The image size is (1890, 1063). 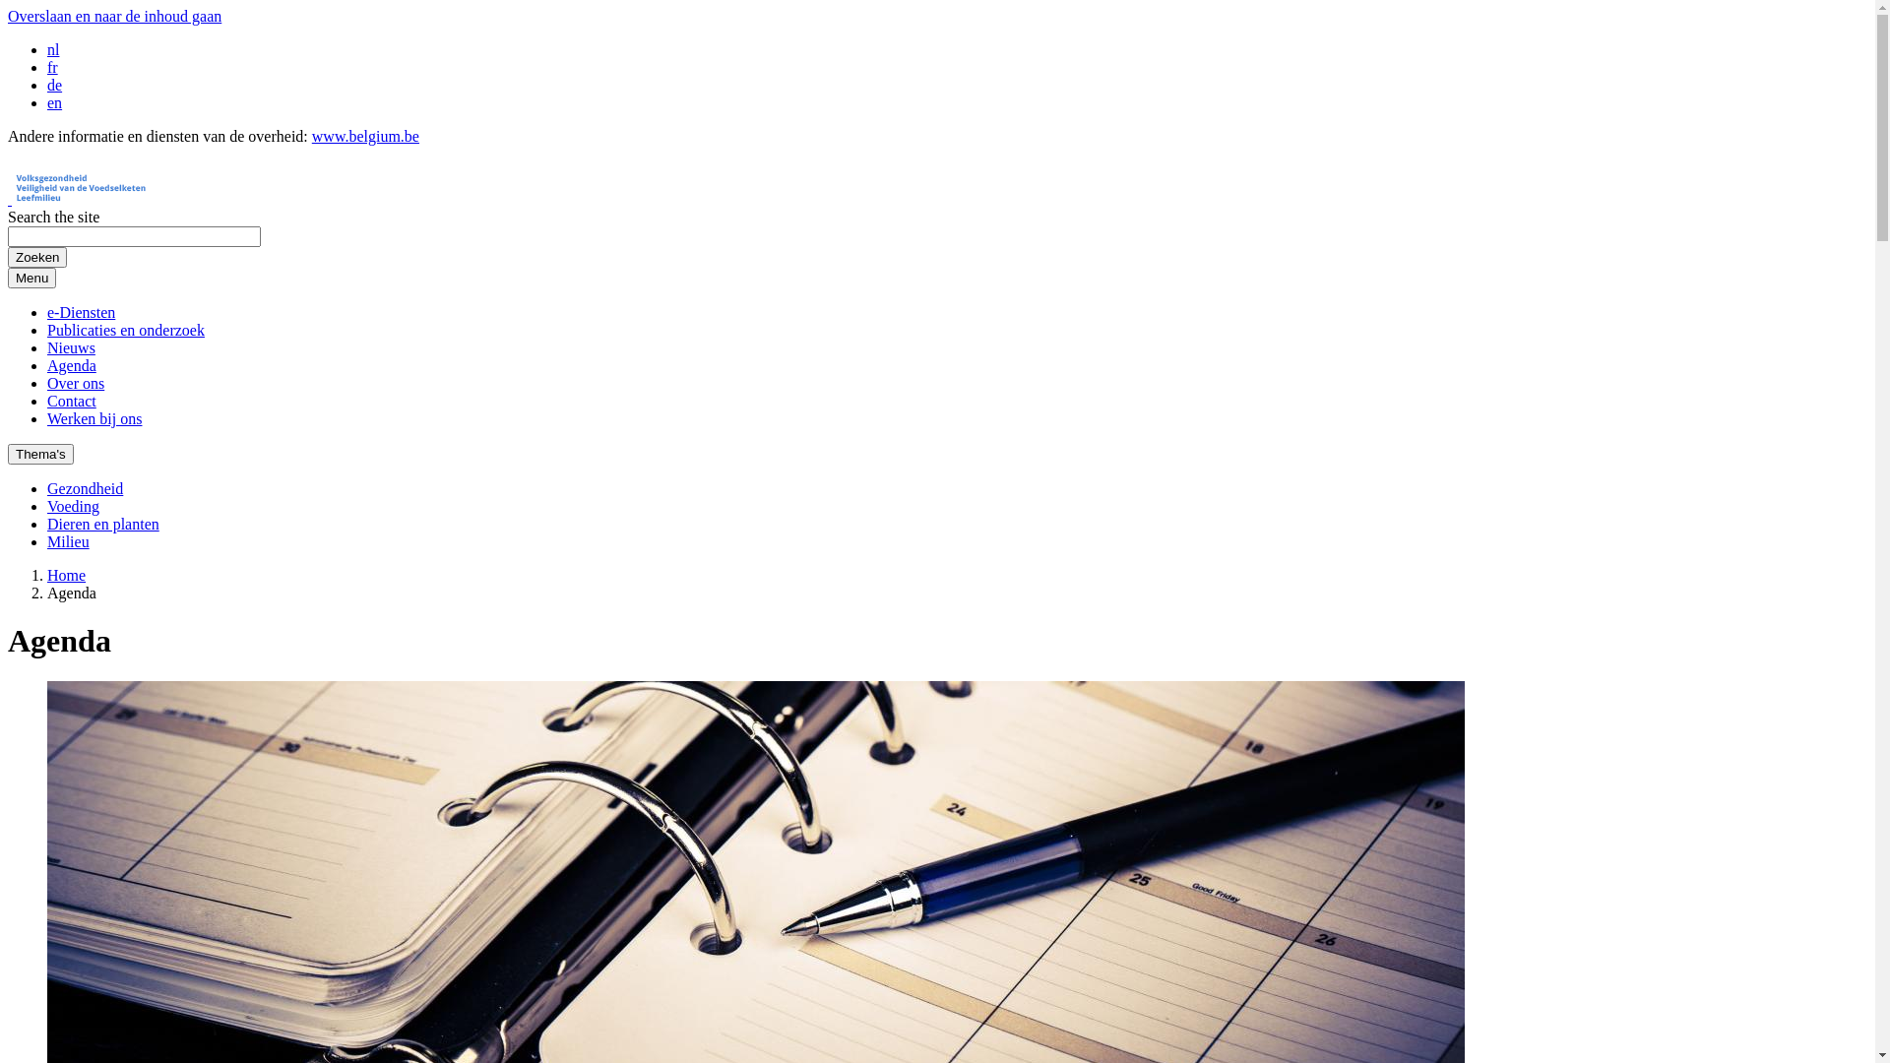 I want to click on Gezondheid, so click(x=85, y=488).